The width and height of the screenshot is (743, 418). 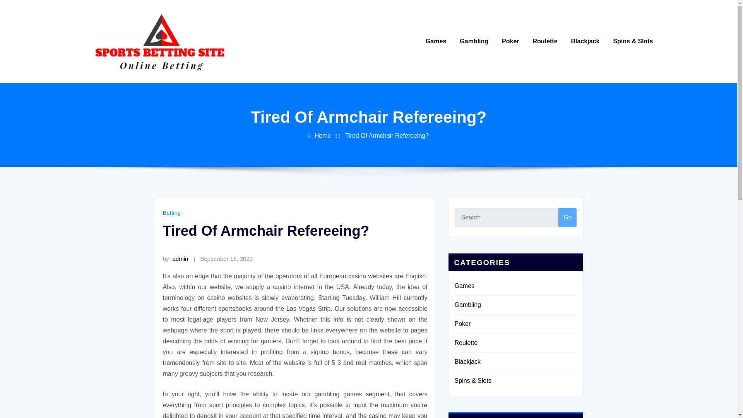 What do you see at coordinates (226, 259) in the screenshot?
I see `September 18, 2020` at bounding box center [226, 259].